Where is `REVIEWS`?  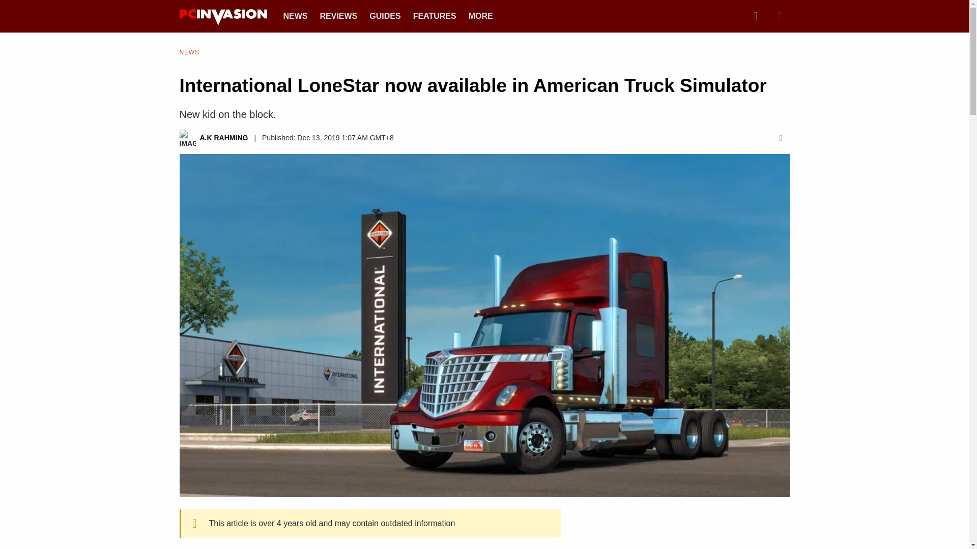 REVIEWS is located at coordinates (338, 15).